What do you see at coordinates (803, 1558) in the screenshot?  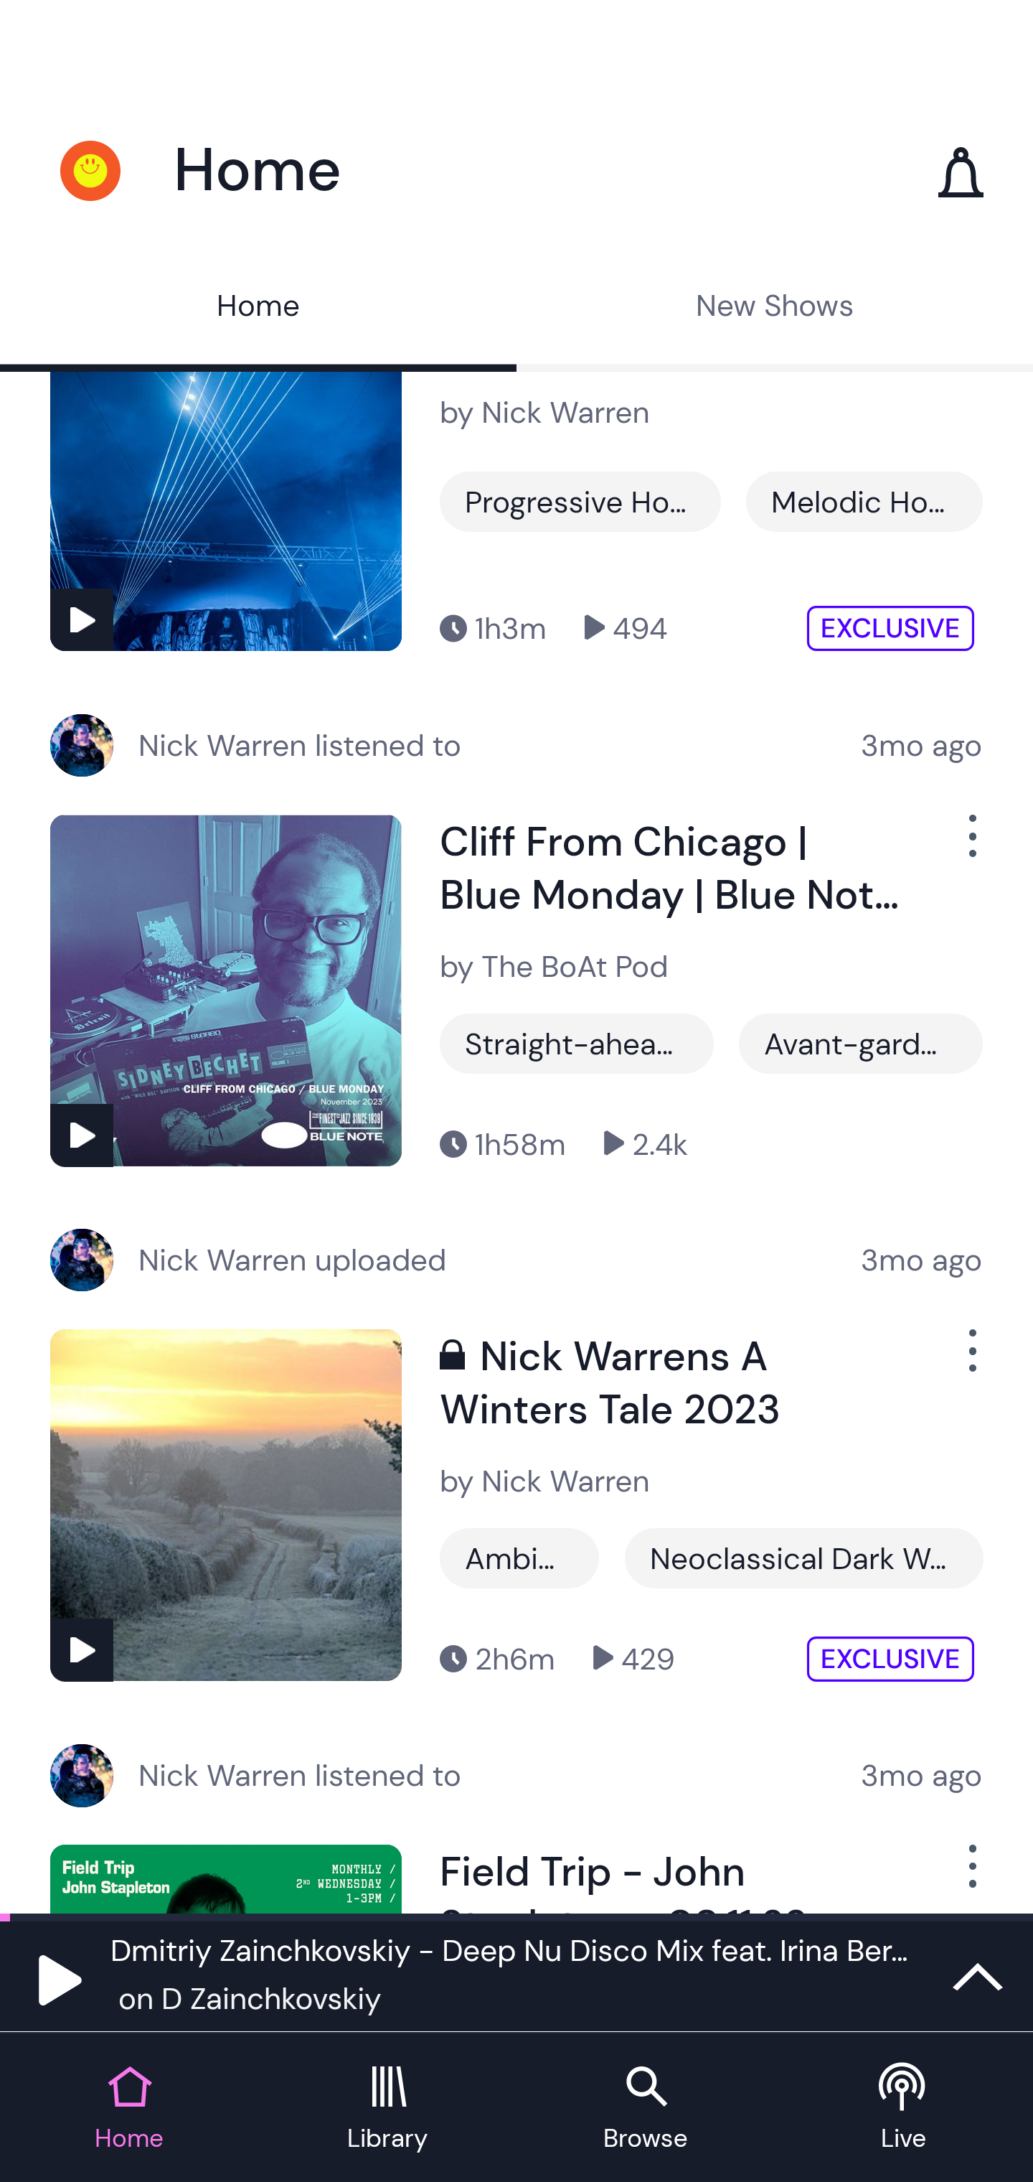 I see `Neoclassical Dark Wave` at bounding box center [803, 1558].